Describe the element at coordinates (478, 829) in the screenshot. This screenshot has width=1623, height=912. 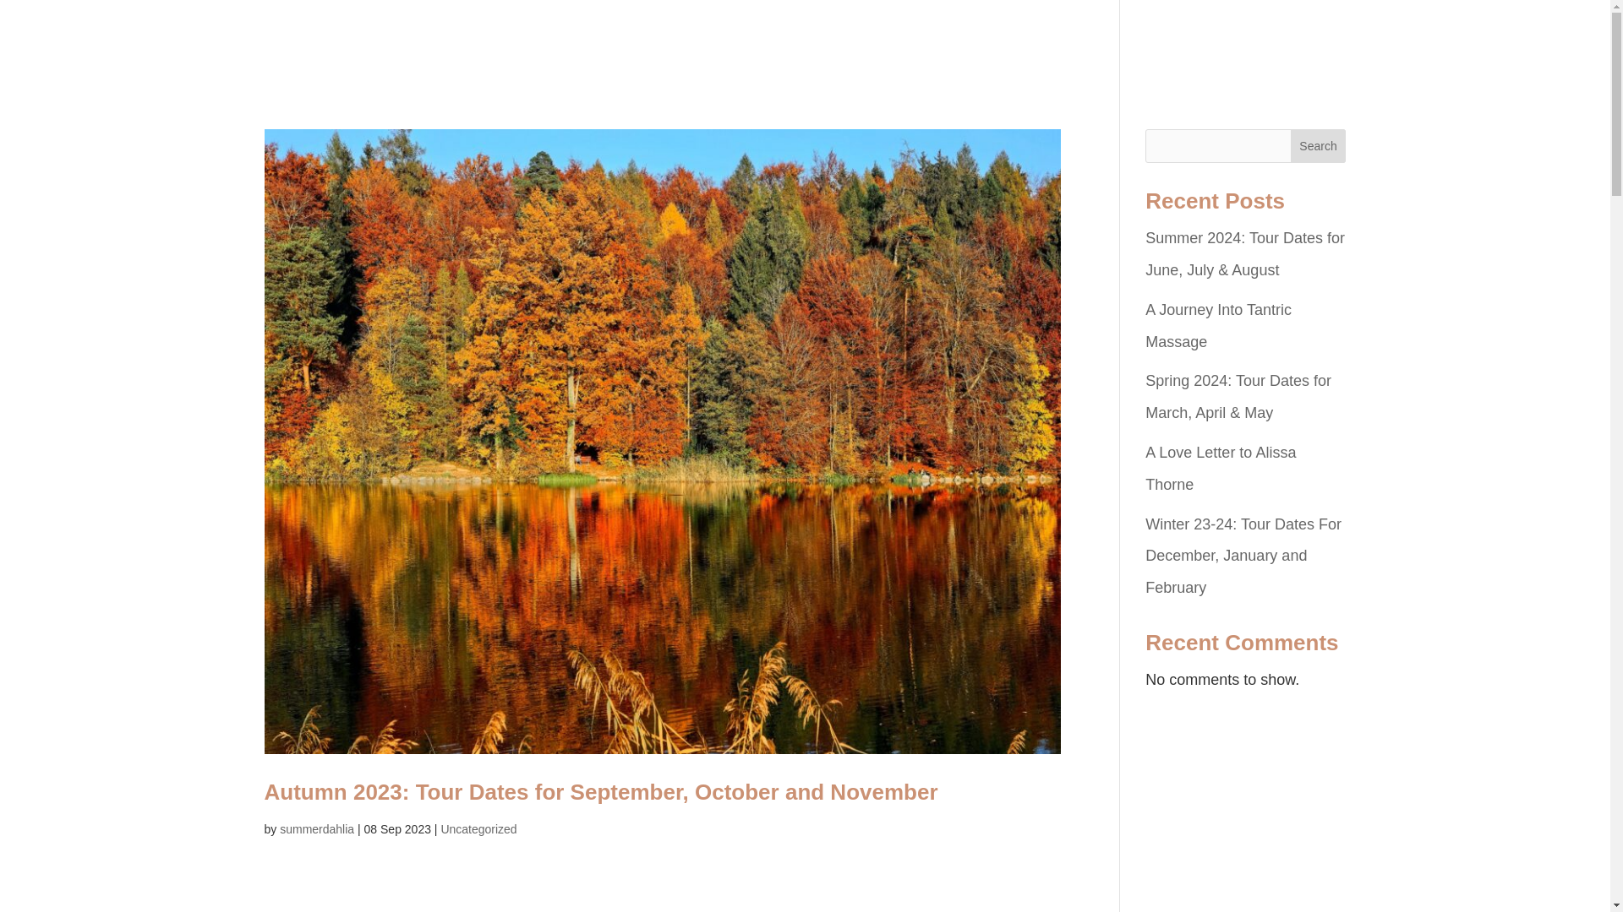
I see `Uncategorized` at that location.